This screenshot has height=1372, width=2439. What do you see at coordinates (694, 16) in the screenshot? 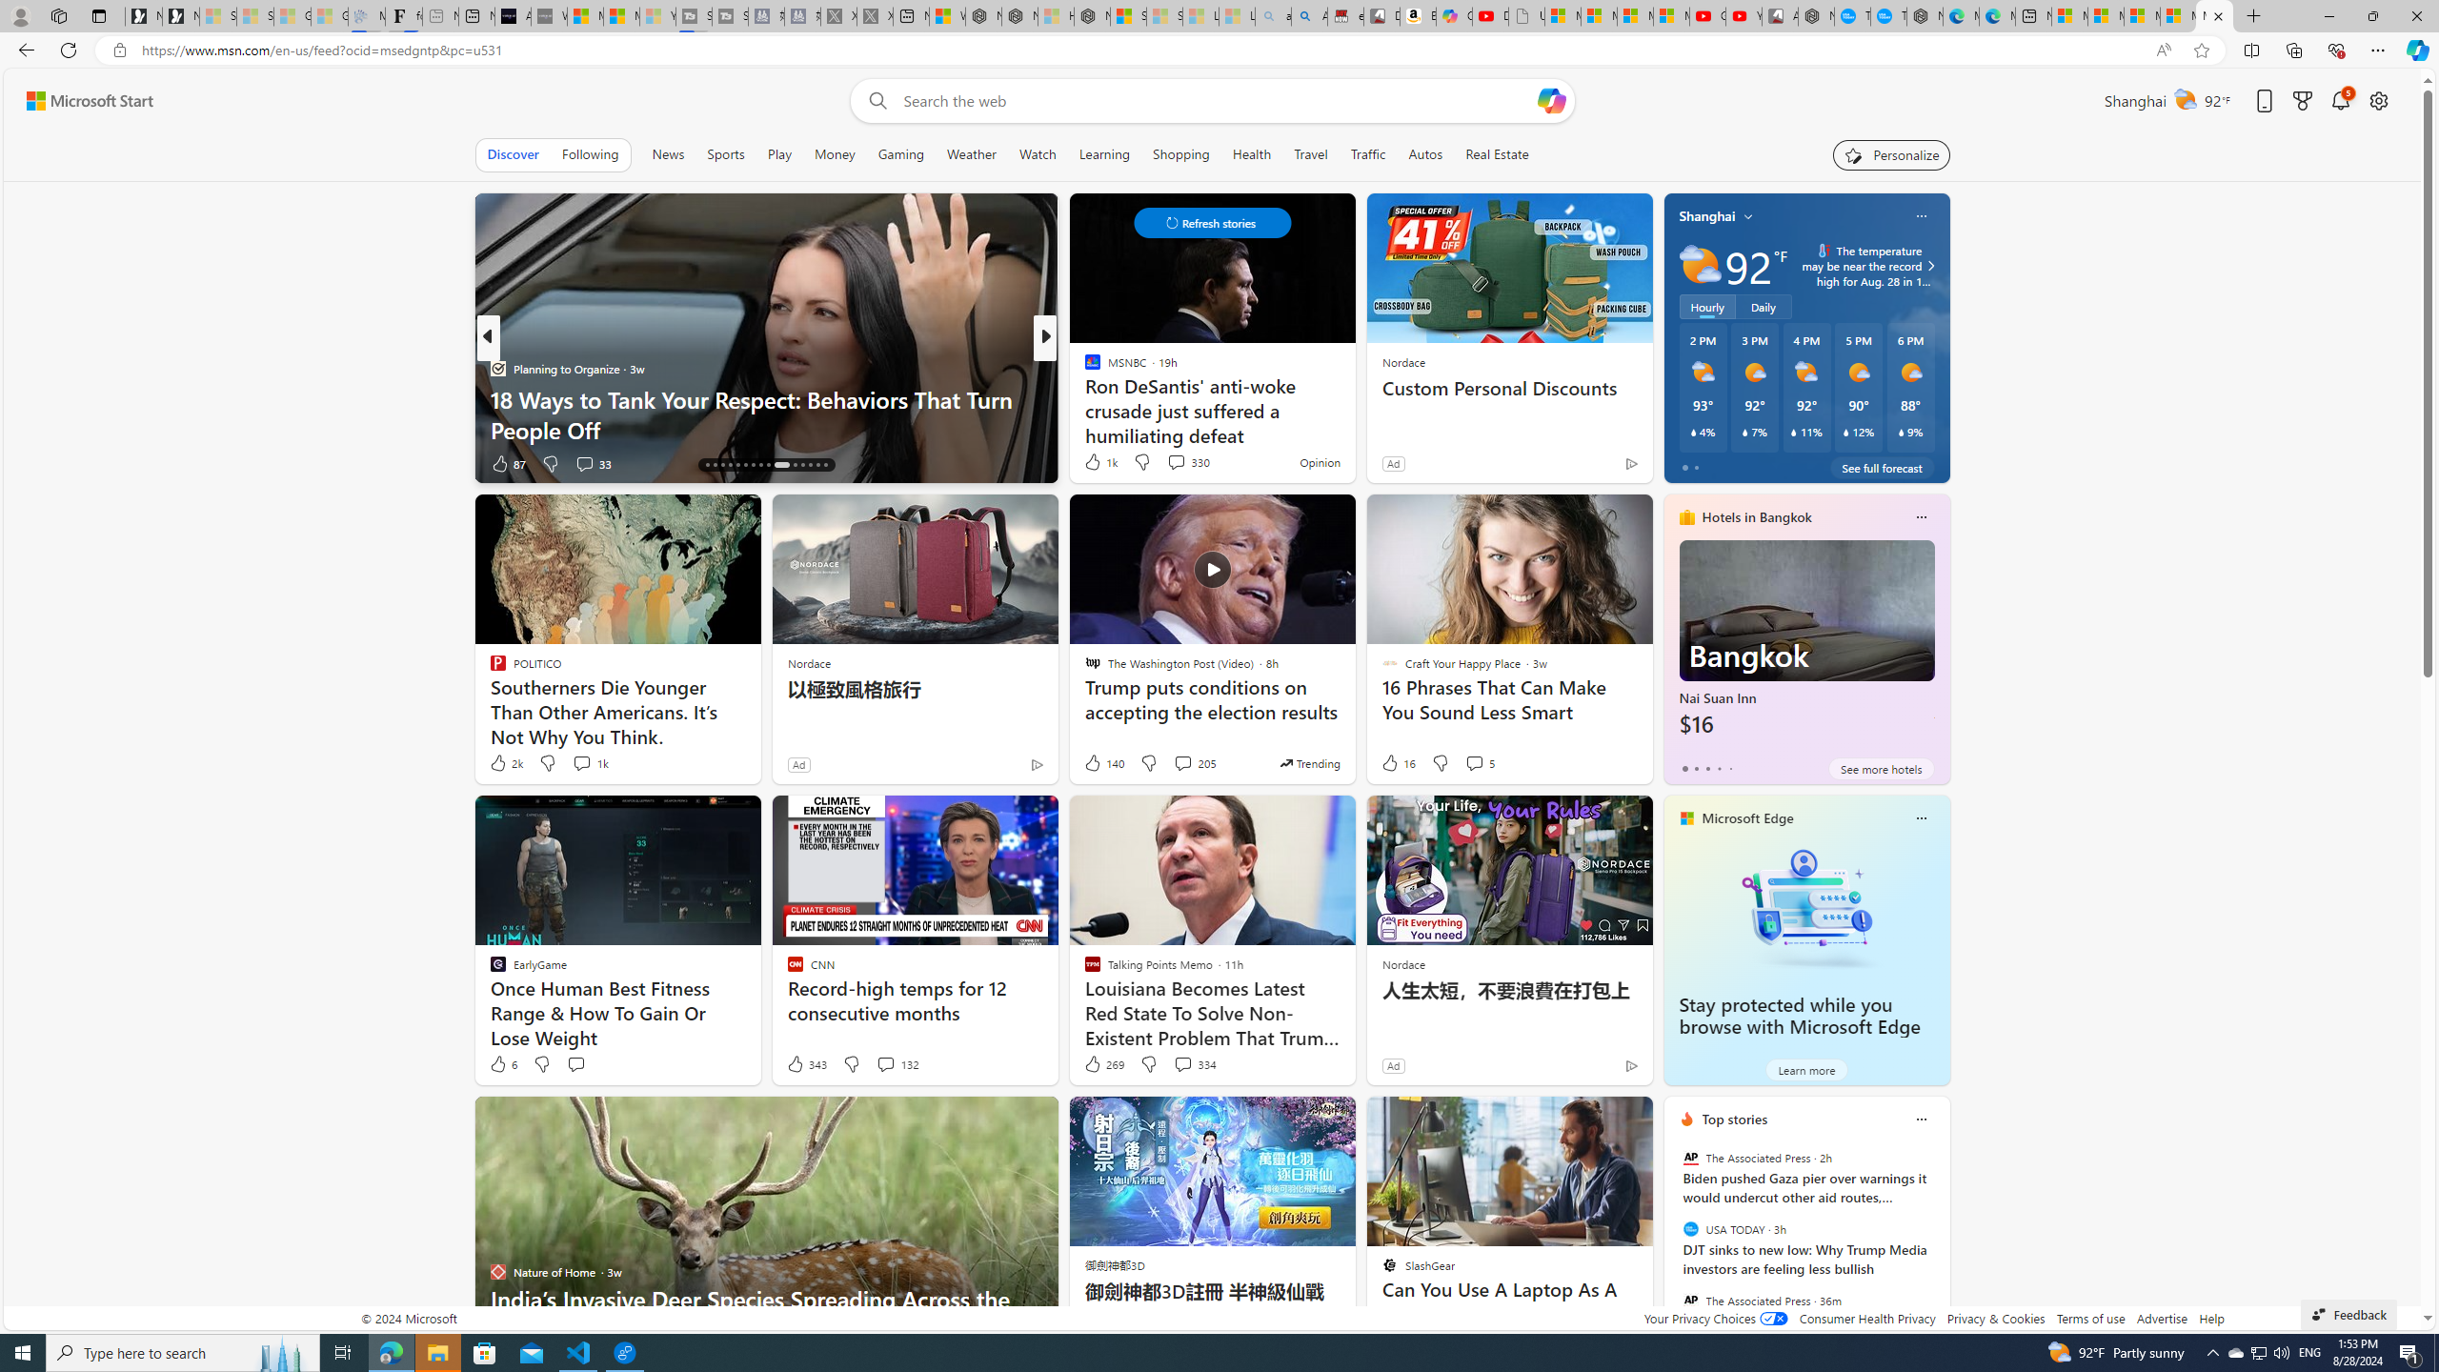
I see `Streaming Coverage | T3 - Sleeping` at bounding box center [694, 16].